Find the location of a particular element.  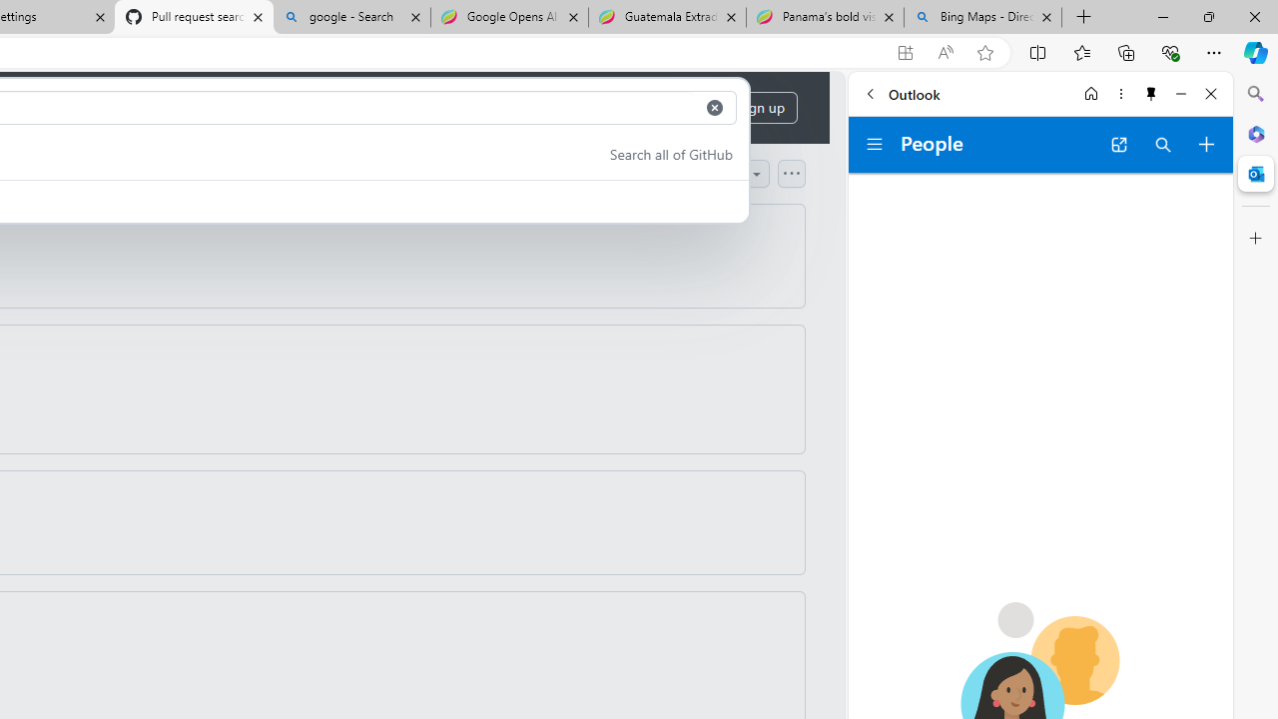

Create new contact is located at coordinates (1206, 144).